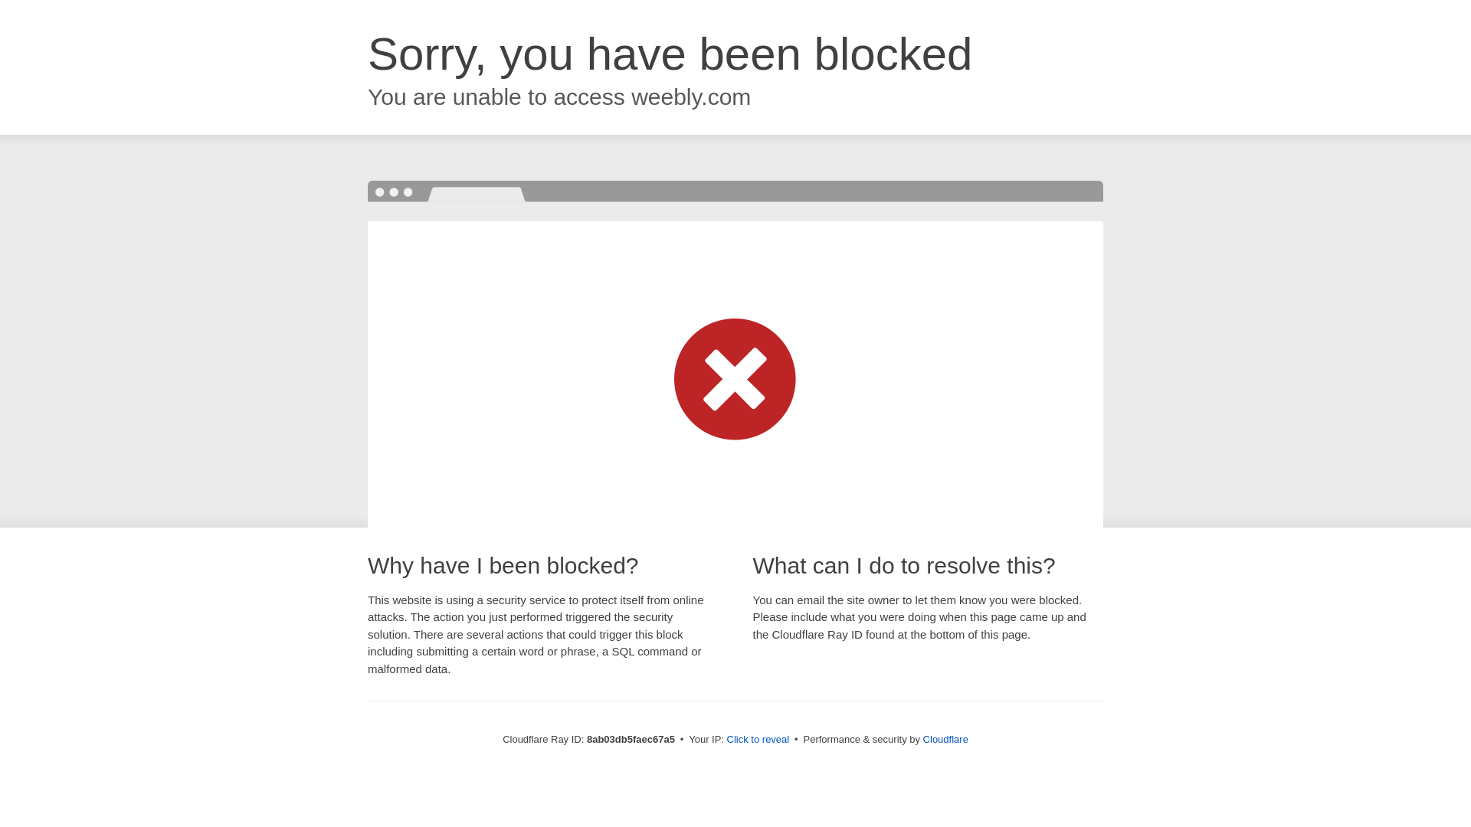  I want to click on Cloudflare, so click(945, 739).